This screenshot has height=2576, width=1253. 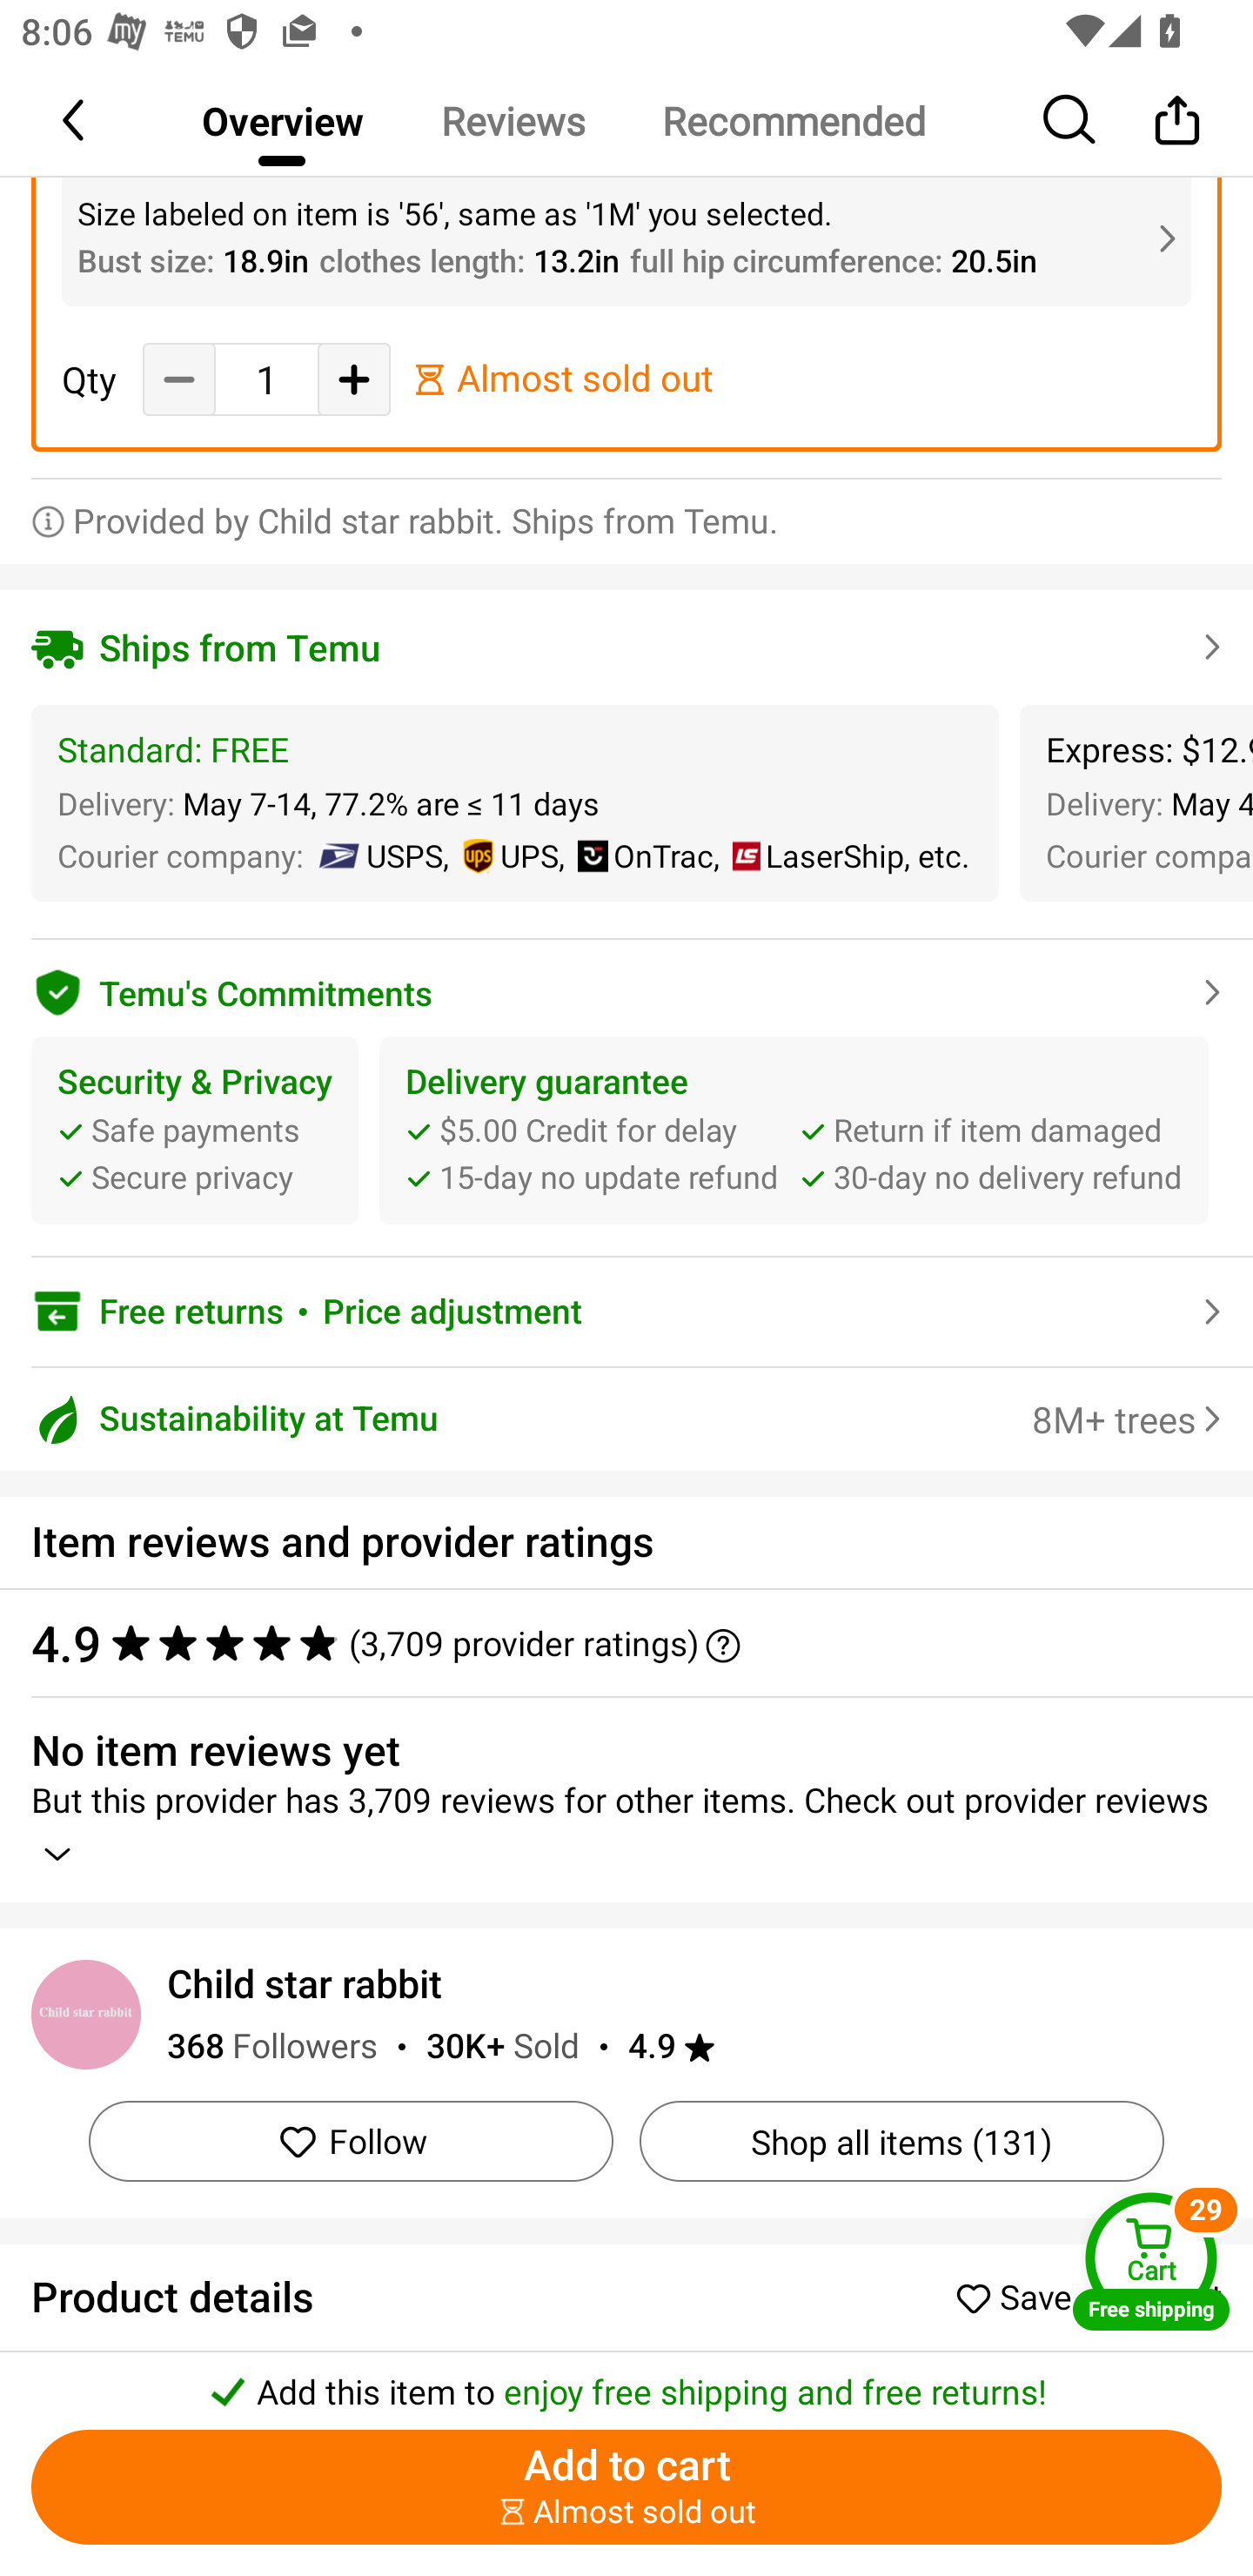 I want to click on 1, so click(x=266, y=379).